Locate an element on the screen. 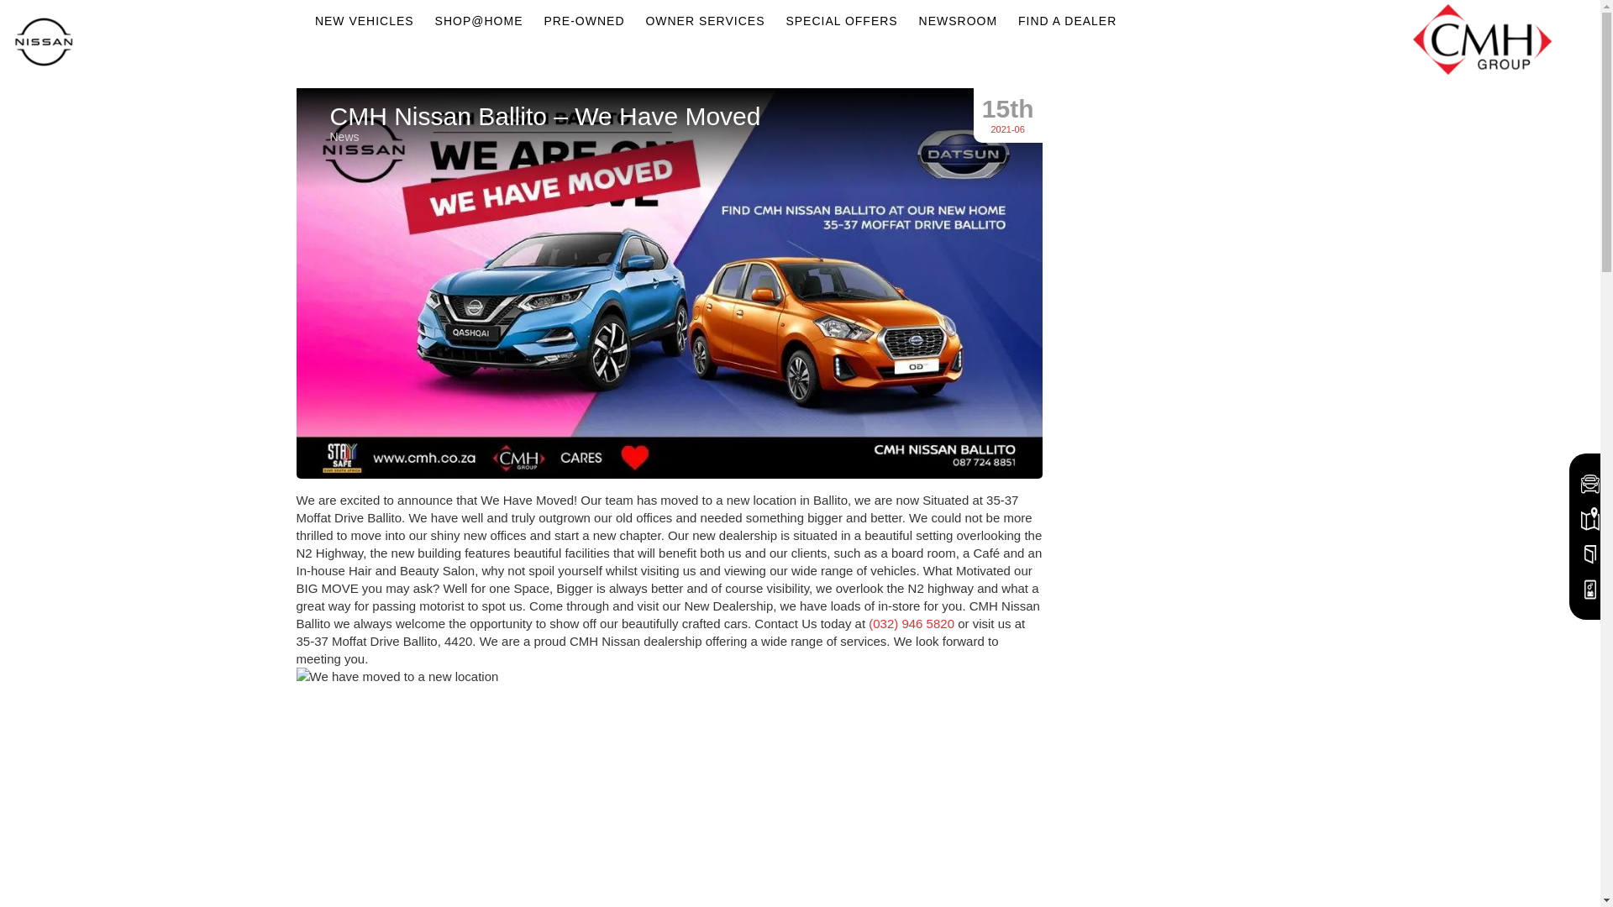 This screenshot has width=1613, height=907. NEWSROOM is located at coordinates (959, 22).